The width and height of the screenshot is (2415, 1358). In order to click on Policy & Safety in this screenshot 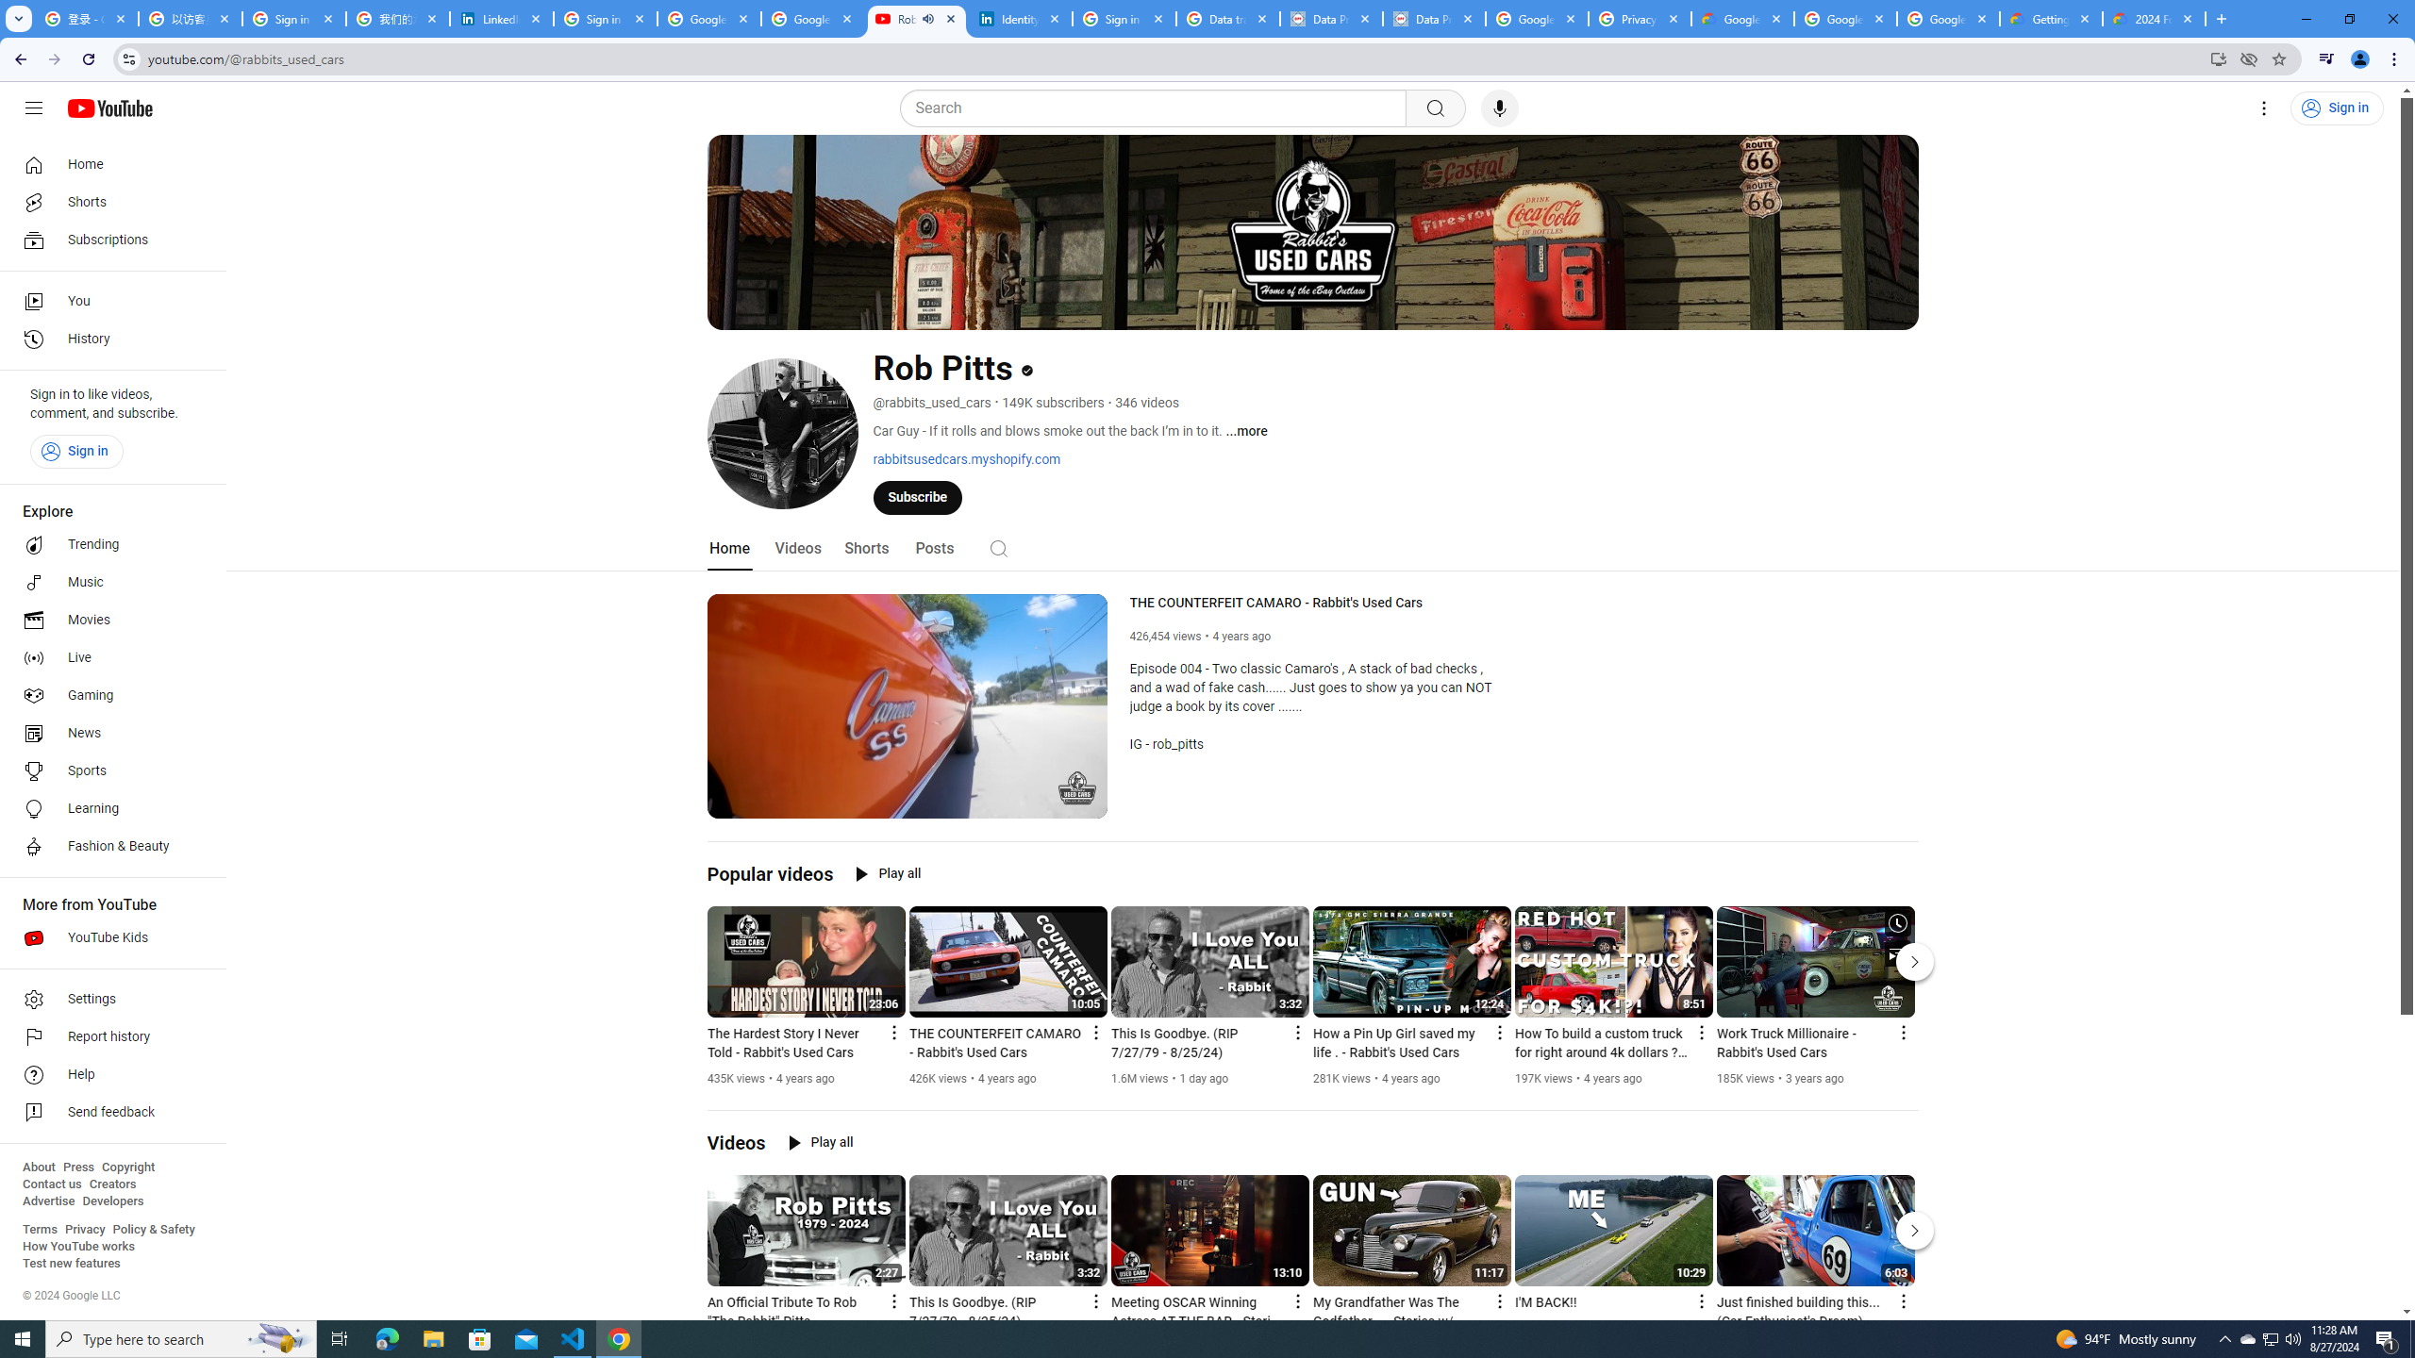, I will do `click(153, 1230)`.